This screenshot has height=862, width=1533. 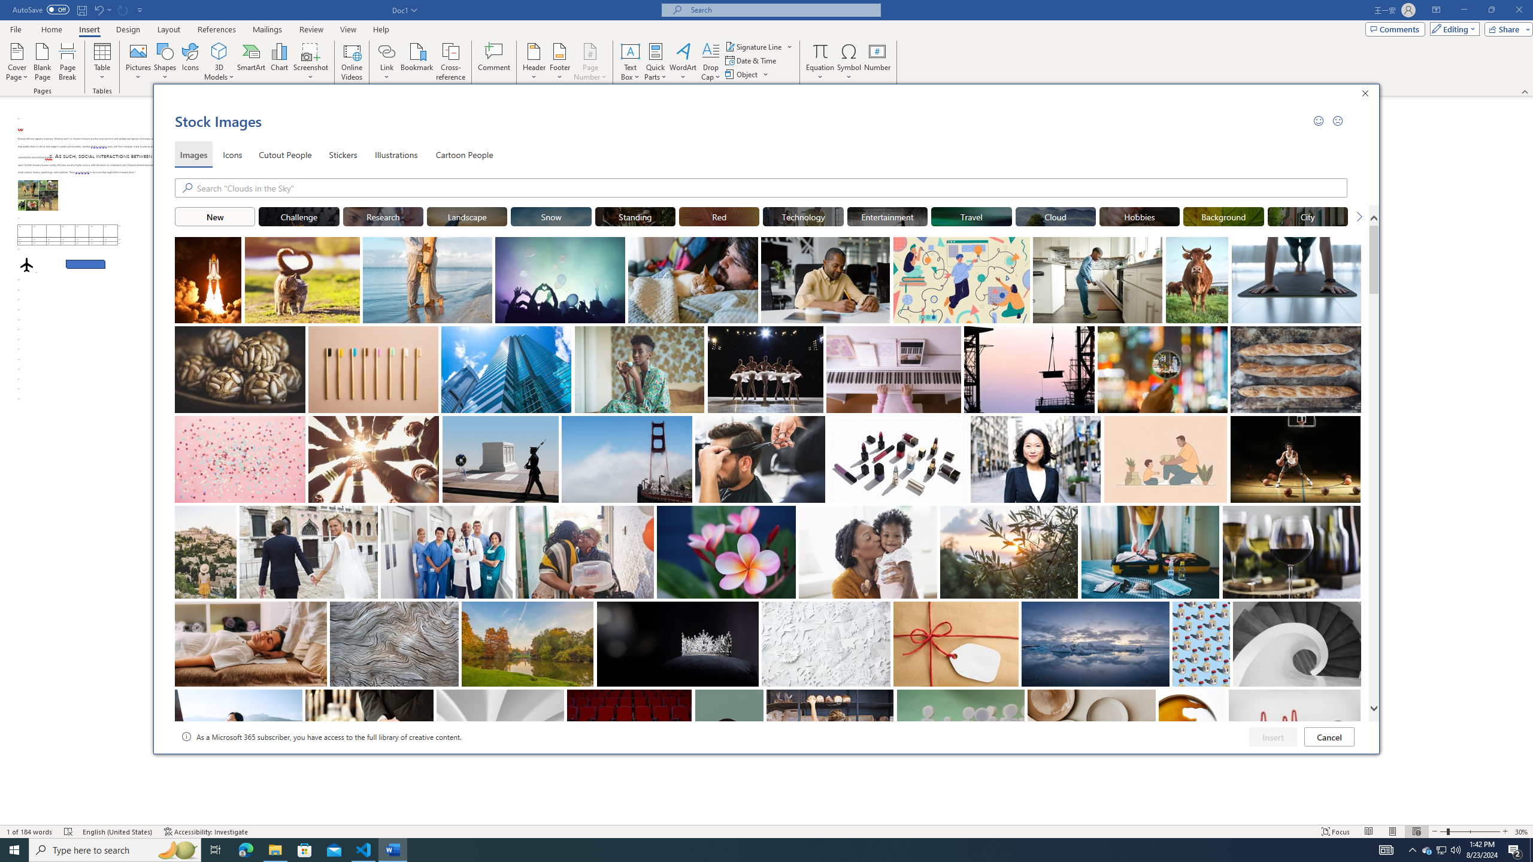 What do you see at coordinates (710, 62) in the screenshot?
I see `Drop Cap` at bounding box center [710, 62].